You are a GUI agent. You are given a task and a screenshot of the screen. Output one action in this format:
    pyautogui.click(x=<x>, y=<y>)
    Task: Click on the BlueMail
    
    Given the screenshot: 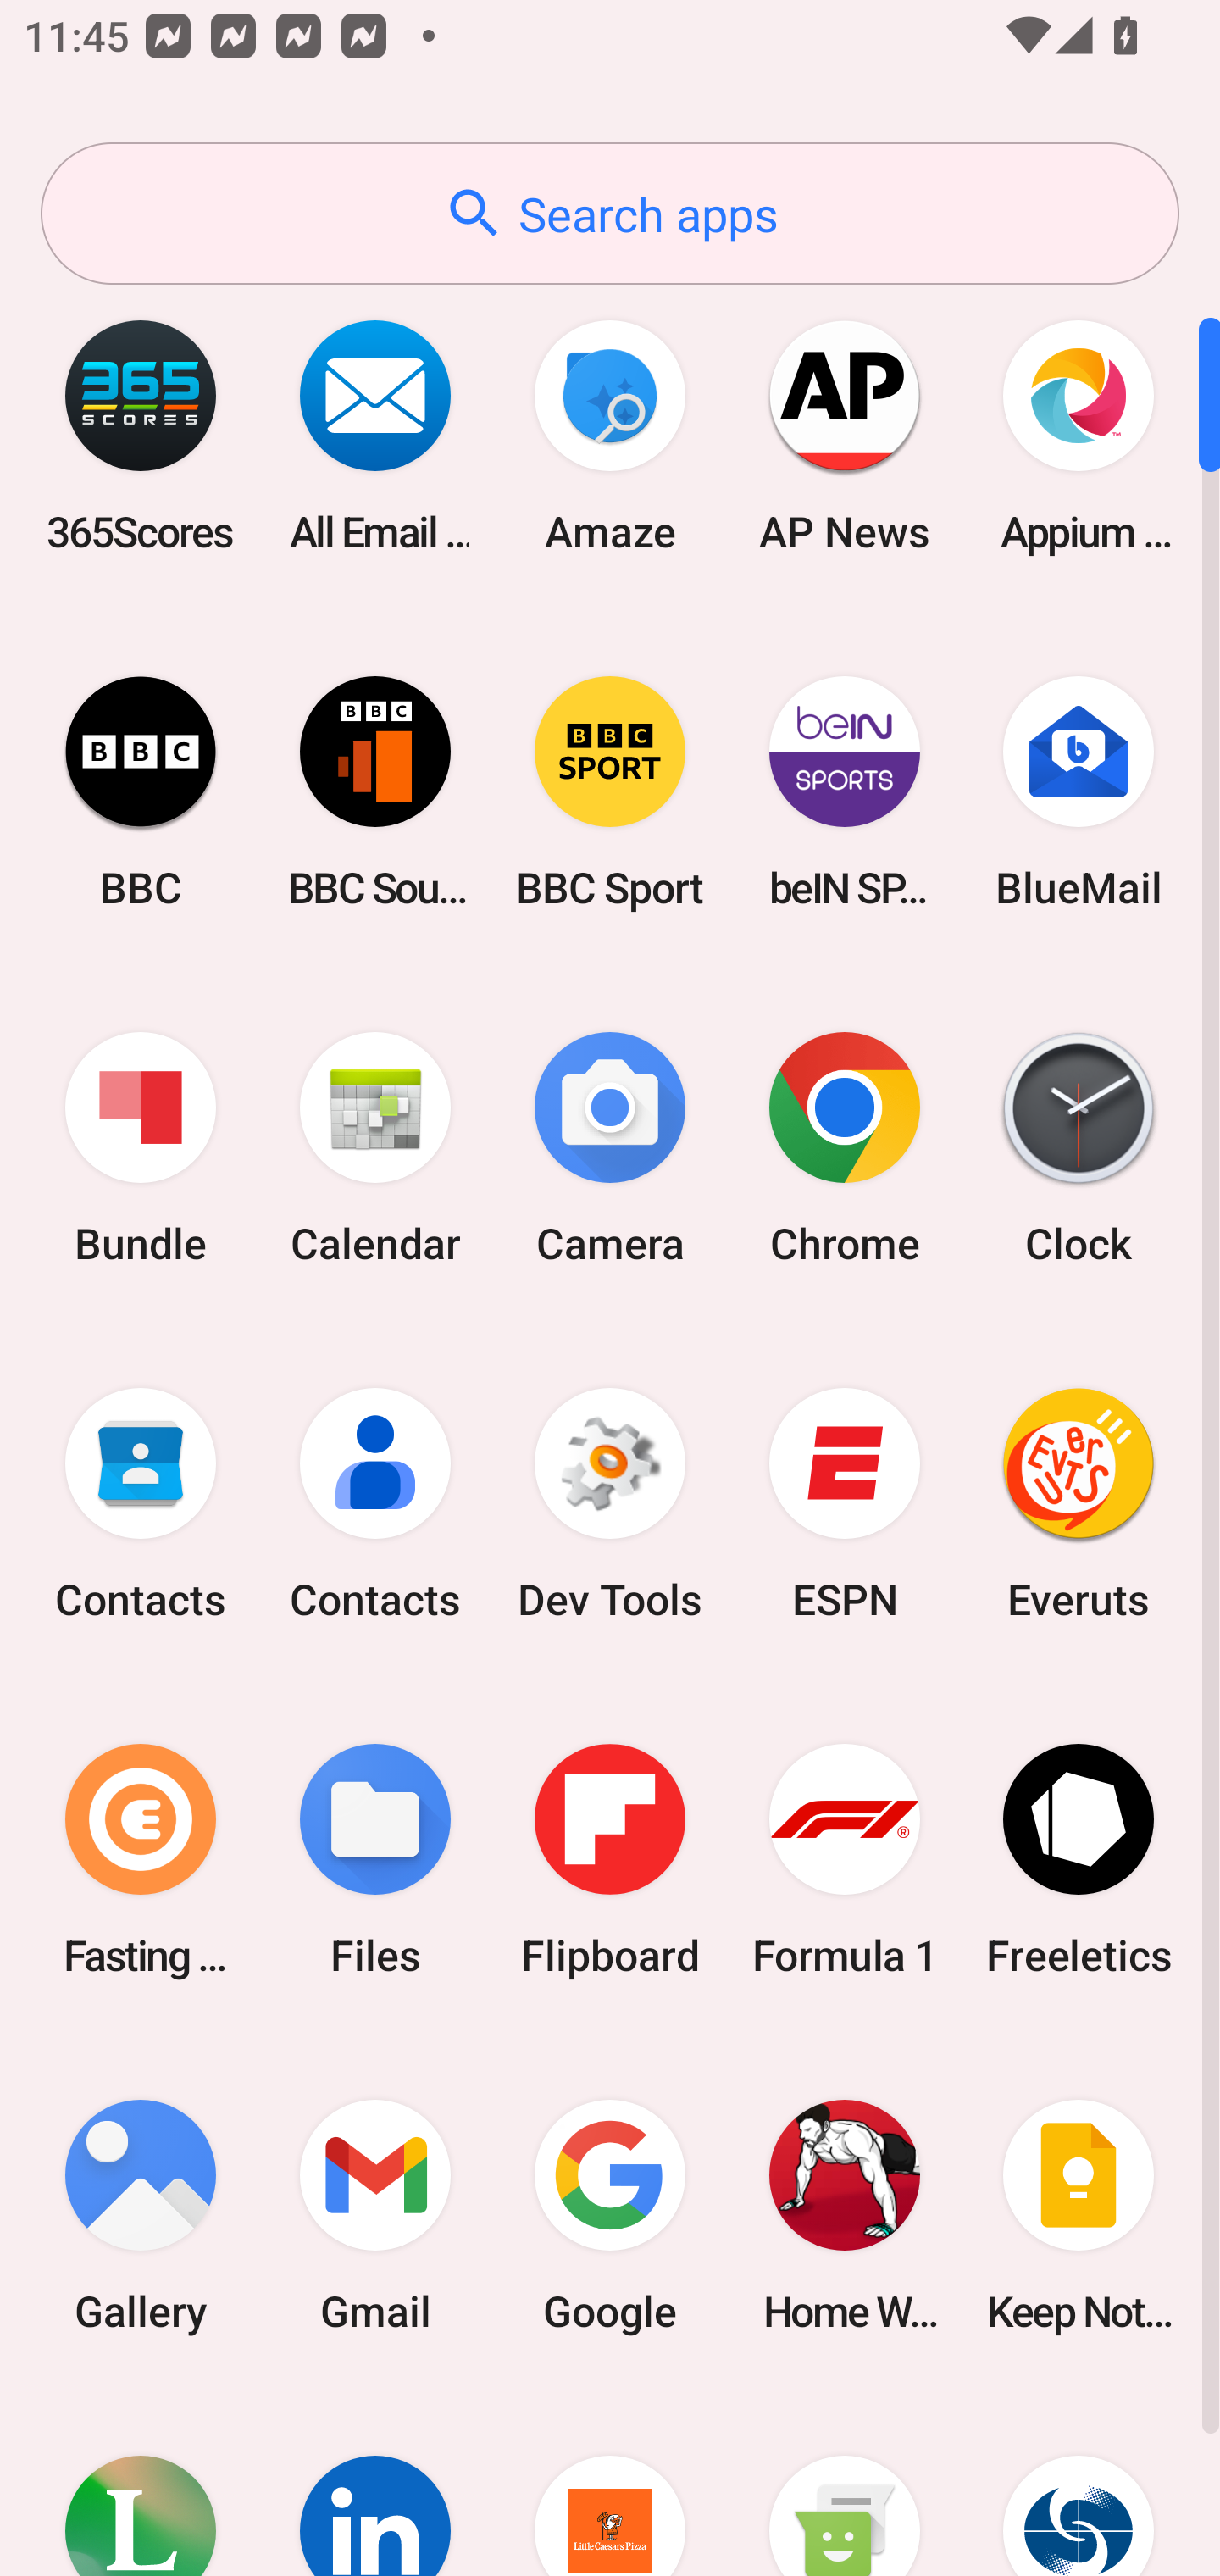 What is the action you would take?
    pyautogui.click(x=1079, y=791)
    